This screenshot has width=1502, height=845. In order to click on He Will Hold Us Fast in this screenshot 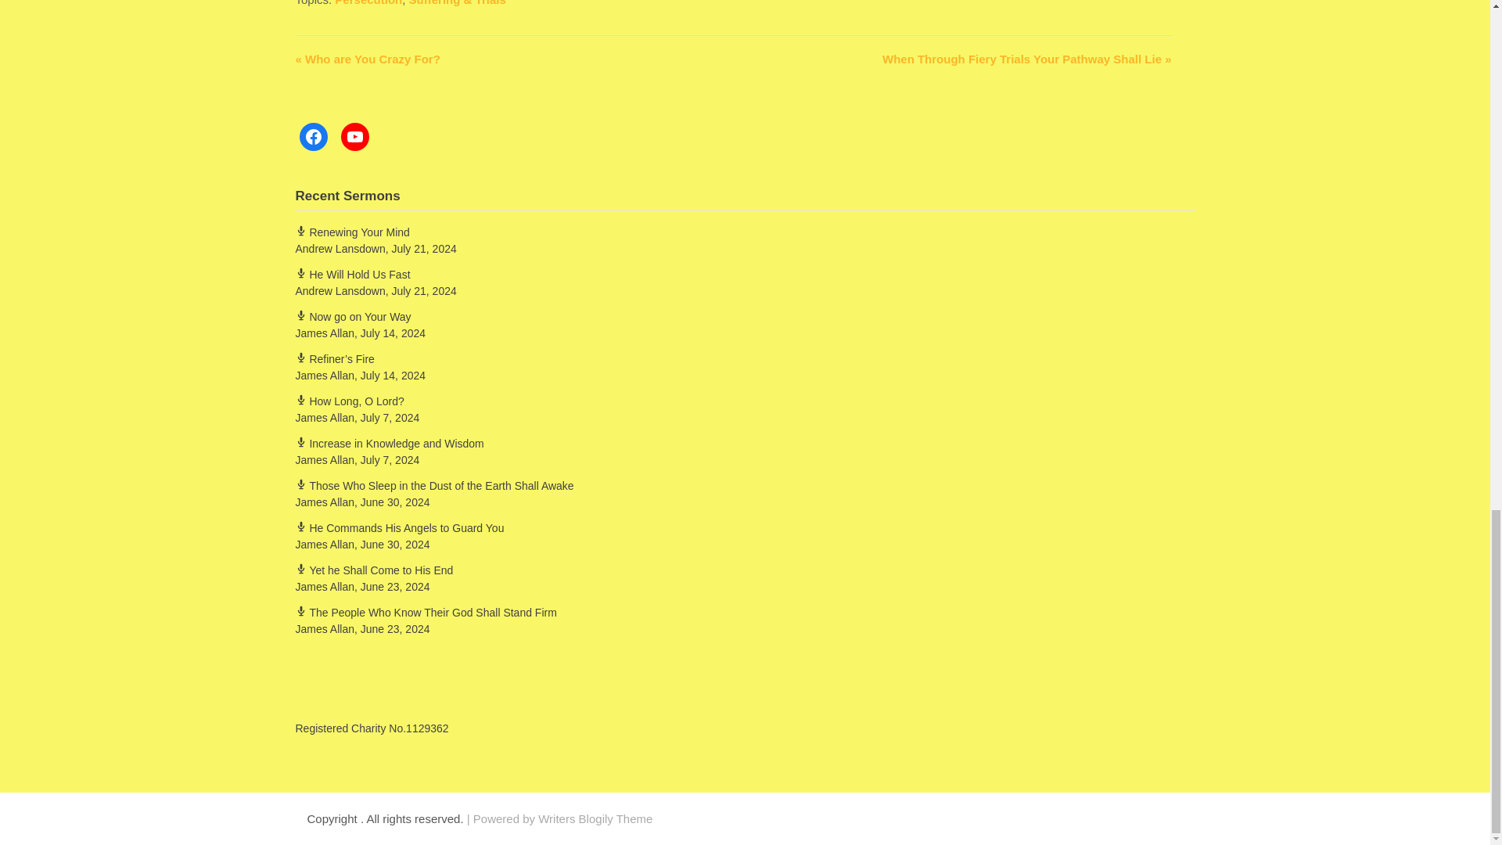, I will do `click(353, 274)`.